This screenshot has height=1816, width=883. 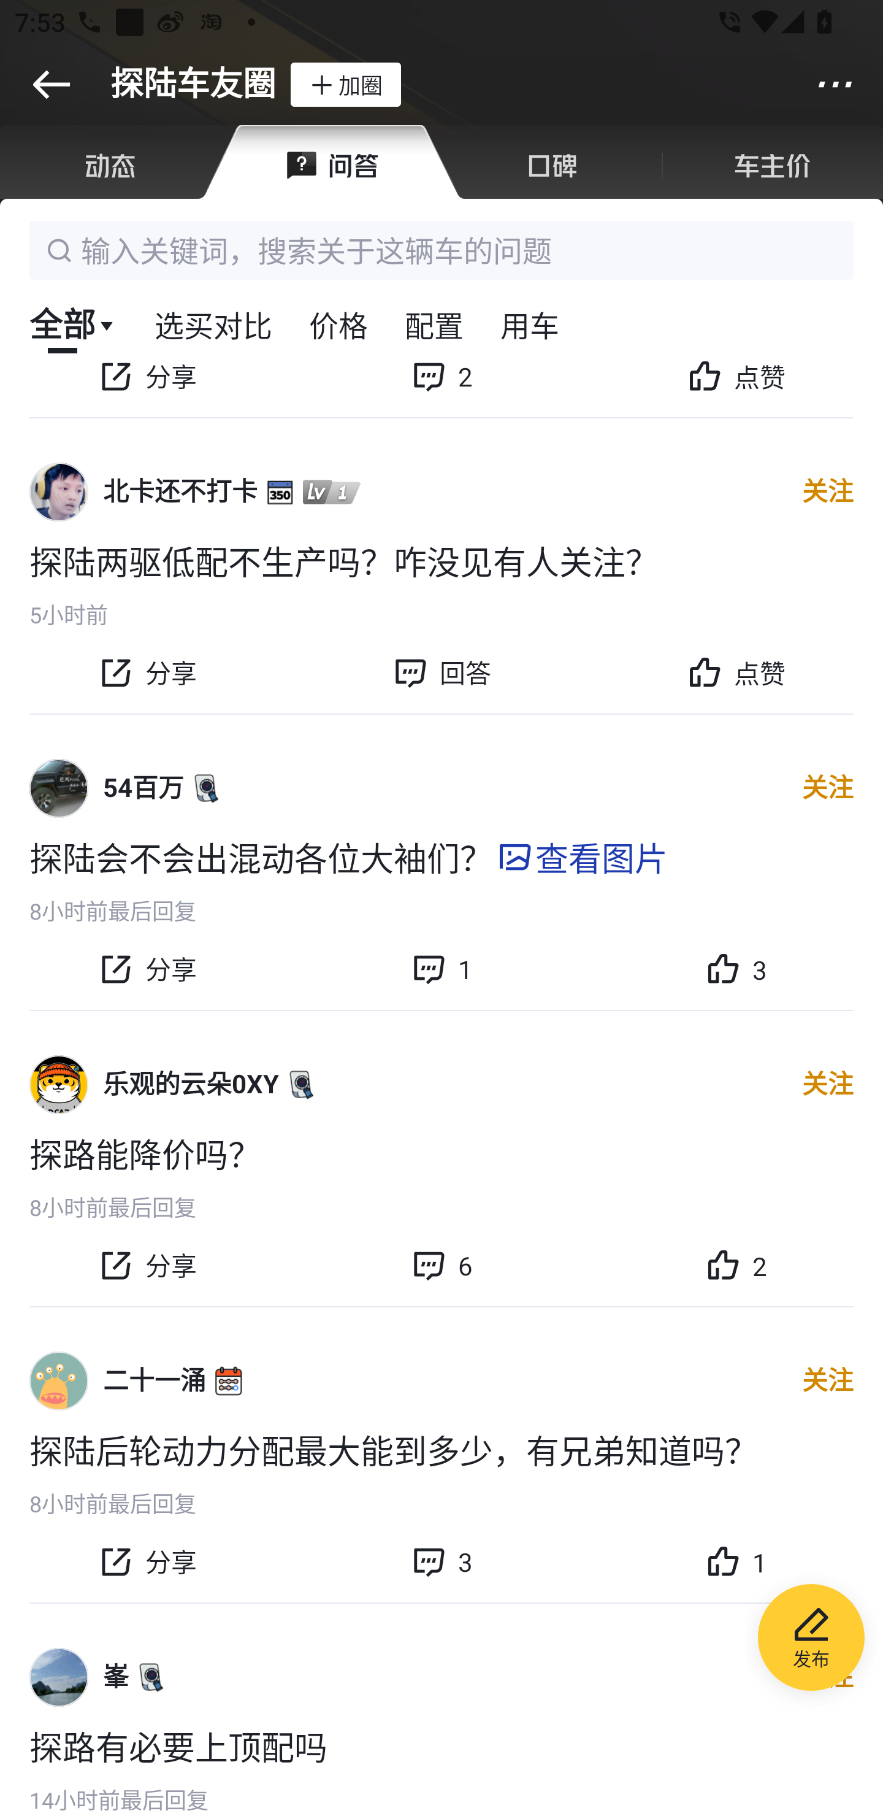 What do you see at coordinates (530, 324) in the screenshot?
I see `用车` at bounding box center [530, 324].